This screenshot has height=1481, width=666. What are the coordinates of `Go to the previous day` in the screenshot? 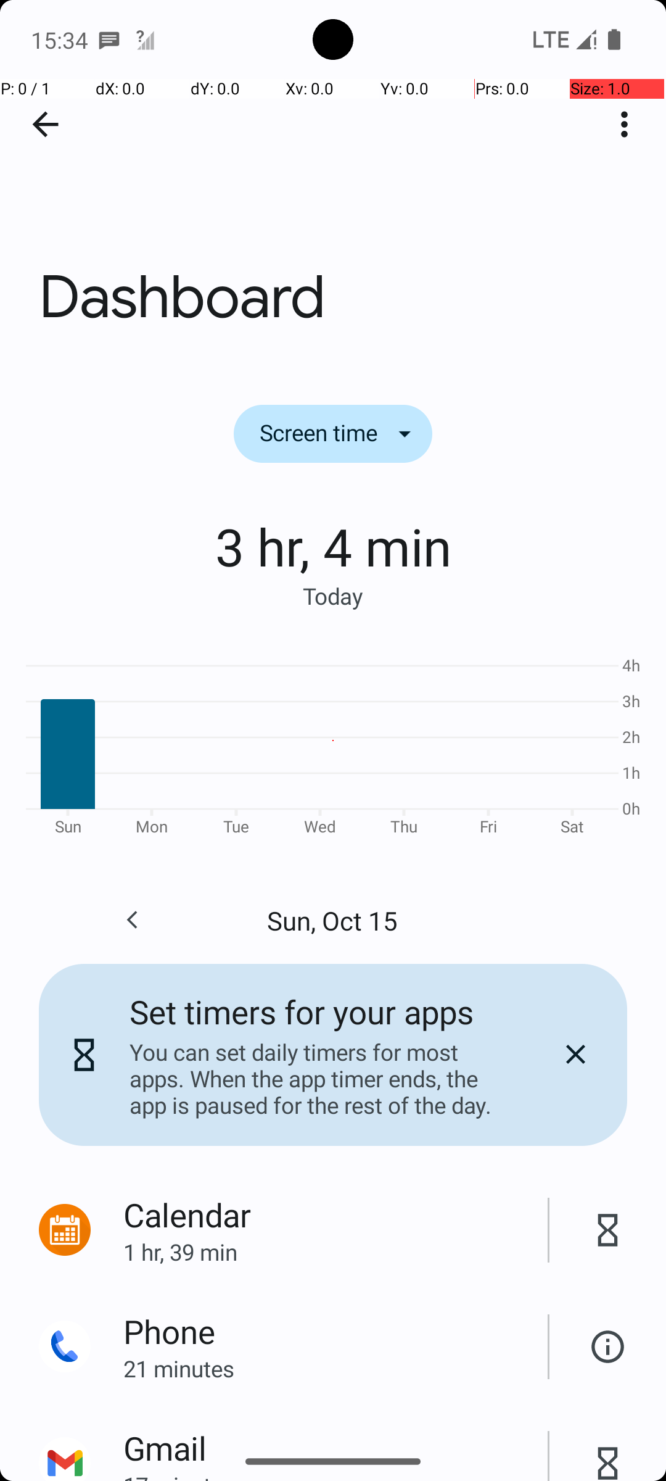 It's located at (132, 920).